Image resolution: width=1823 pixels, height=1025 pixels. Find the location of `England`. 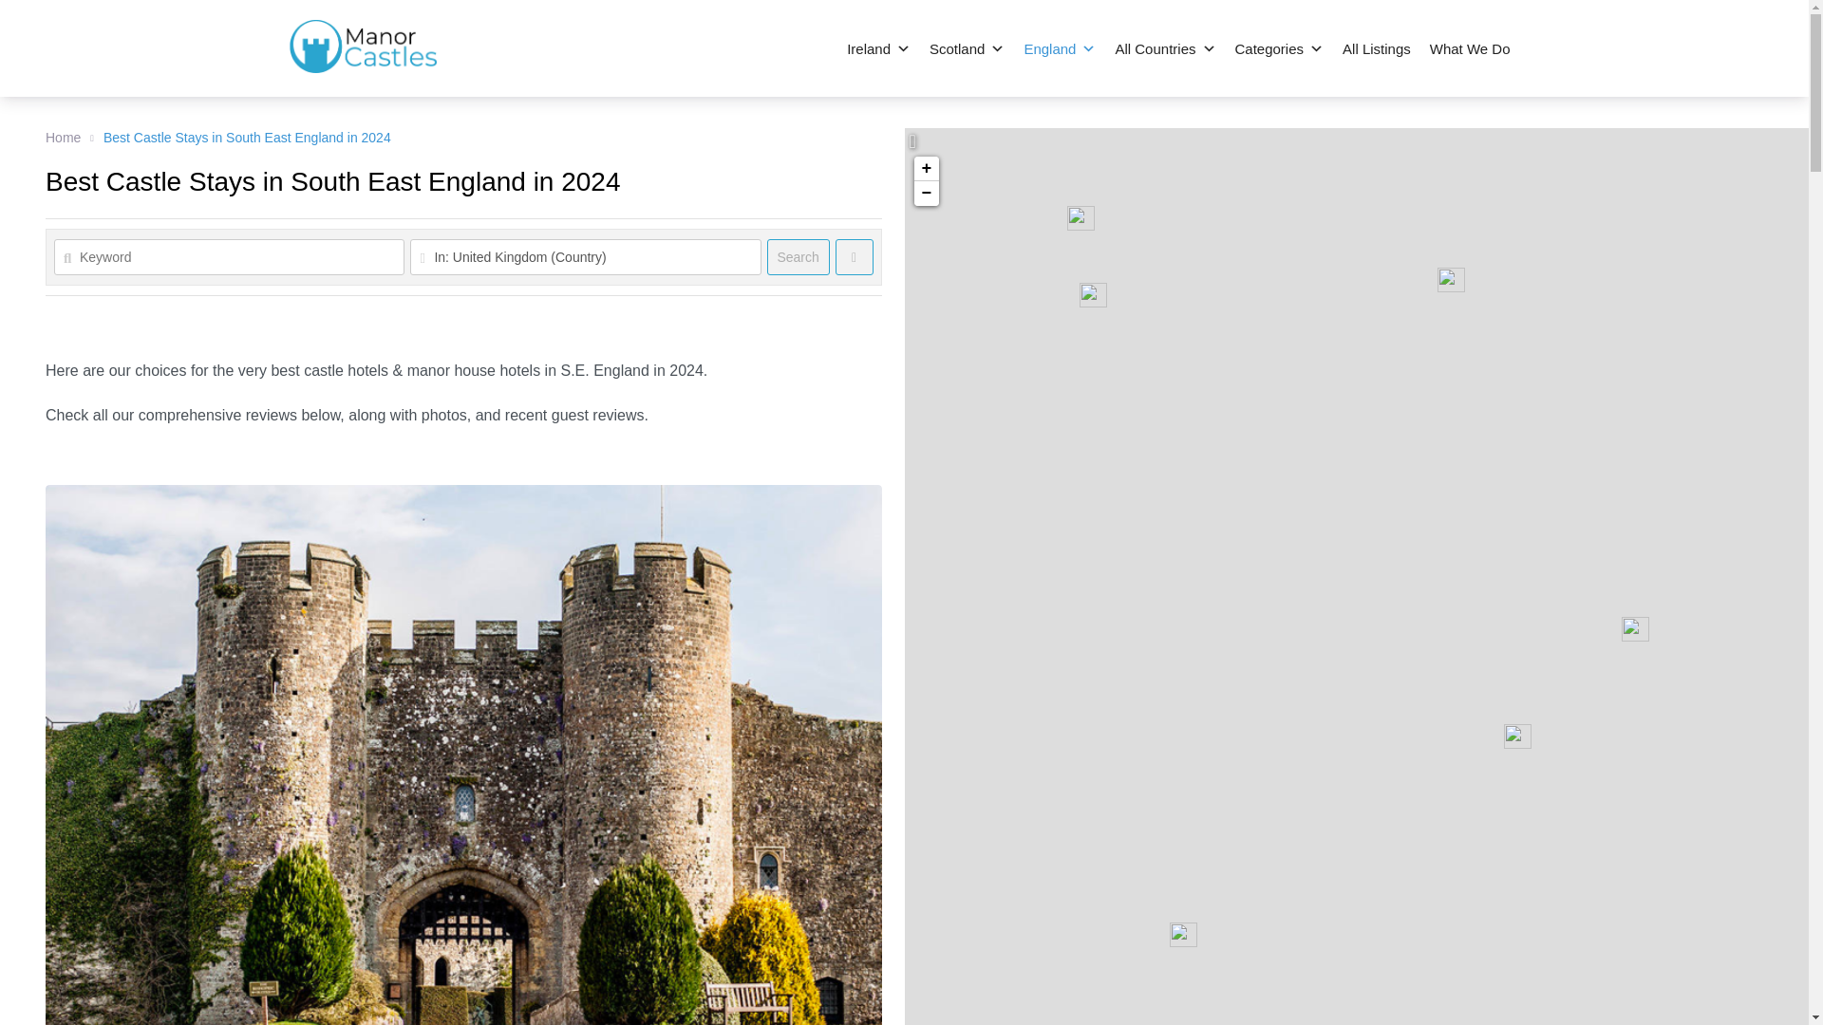

England is located at coordinates (1059, 49).